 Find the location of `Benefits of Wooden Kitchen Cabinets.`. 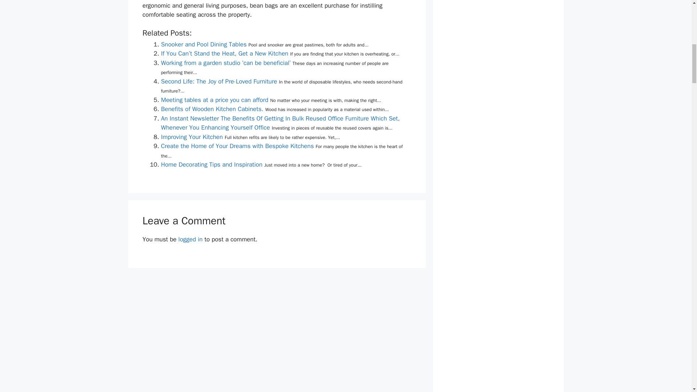

Benefits of Wooden Kitchen Cabinets. is located at coordinates (212, 109).